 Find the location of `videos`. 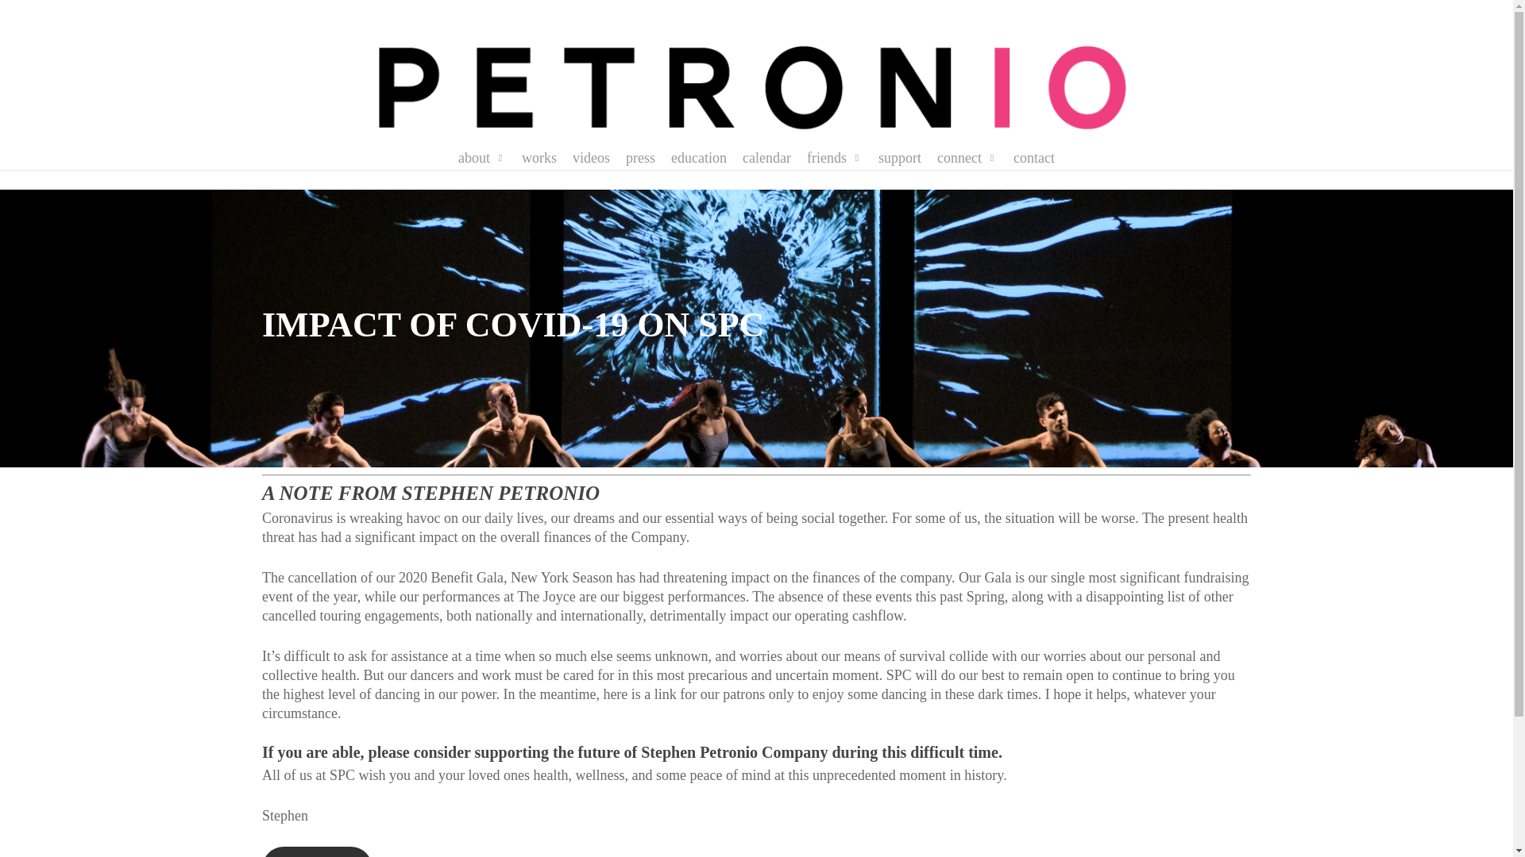

videos is located at coordinates (591, 158).